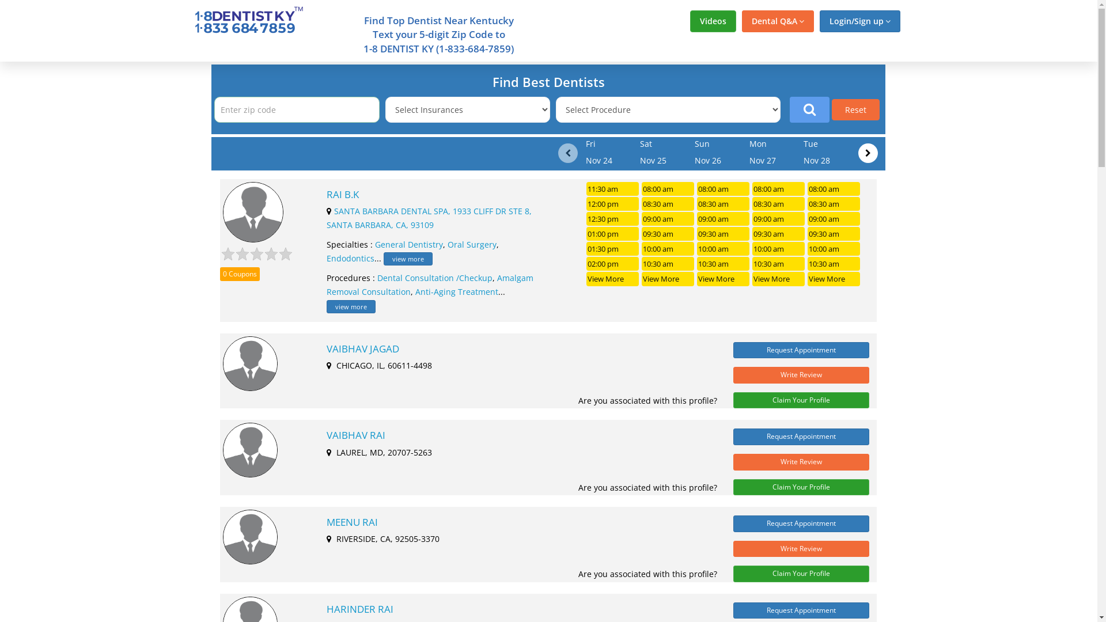 The image size is (1106, 622). I want to click on 08:00 am, so click(668, 189).